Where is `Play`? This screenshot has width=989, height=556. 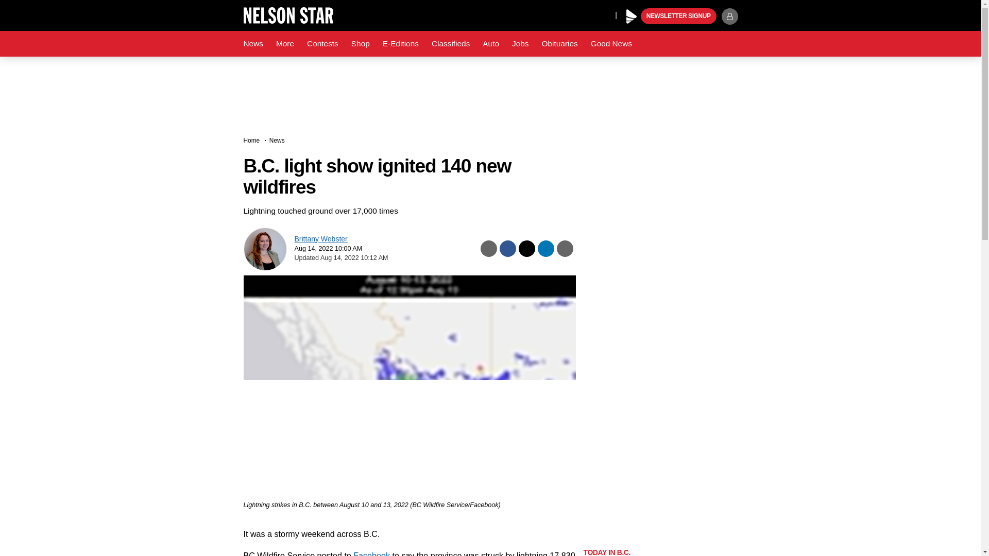 Play is located at coordinates (632, 16).